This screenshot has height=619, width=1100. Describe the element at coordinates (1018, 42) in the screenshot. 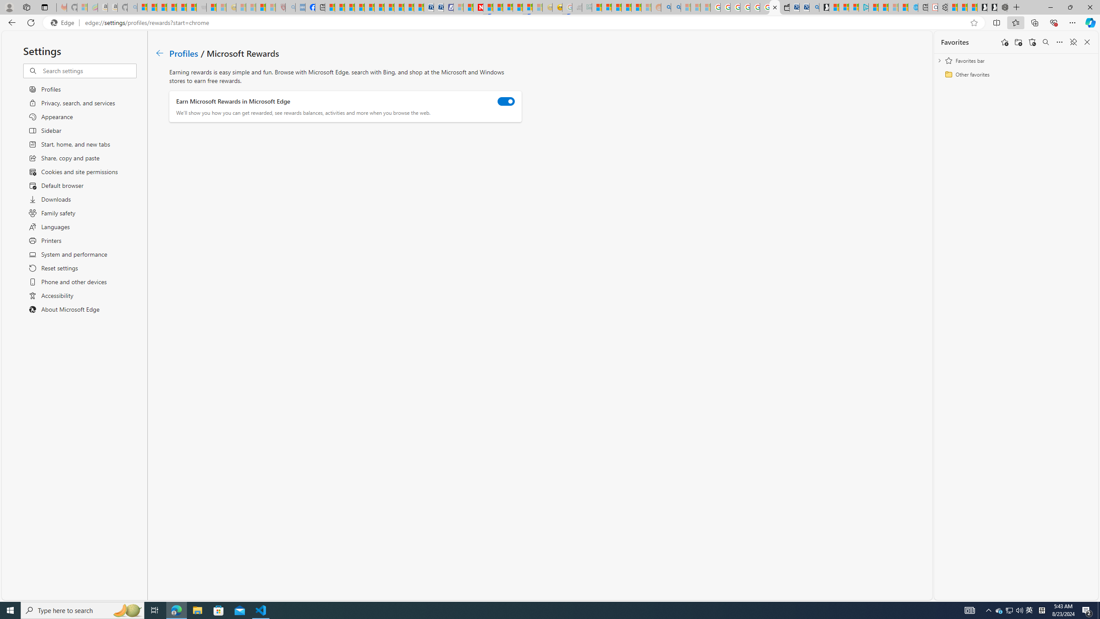

I see `Add folder` at that location.